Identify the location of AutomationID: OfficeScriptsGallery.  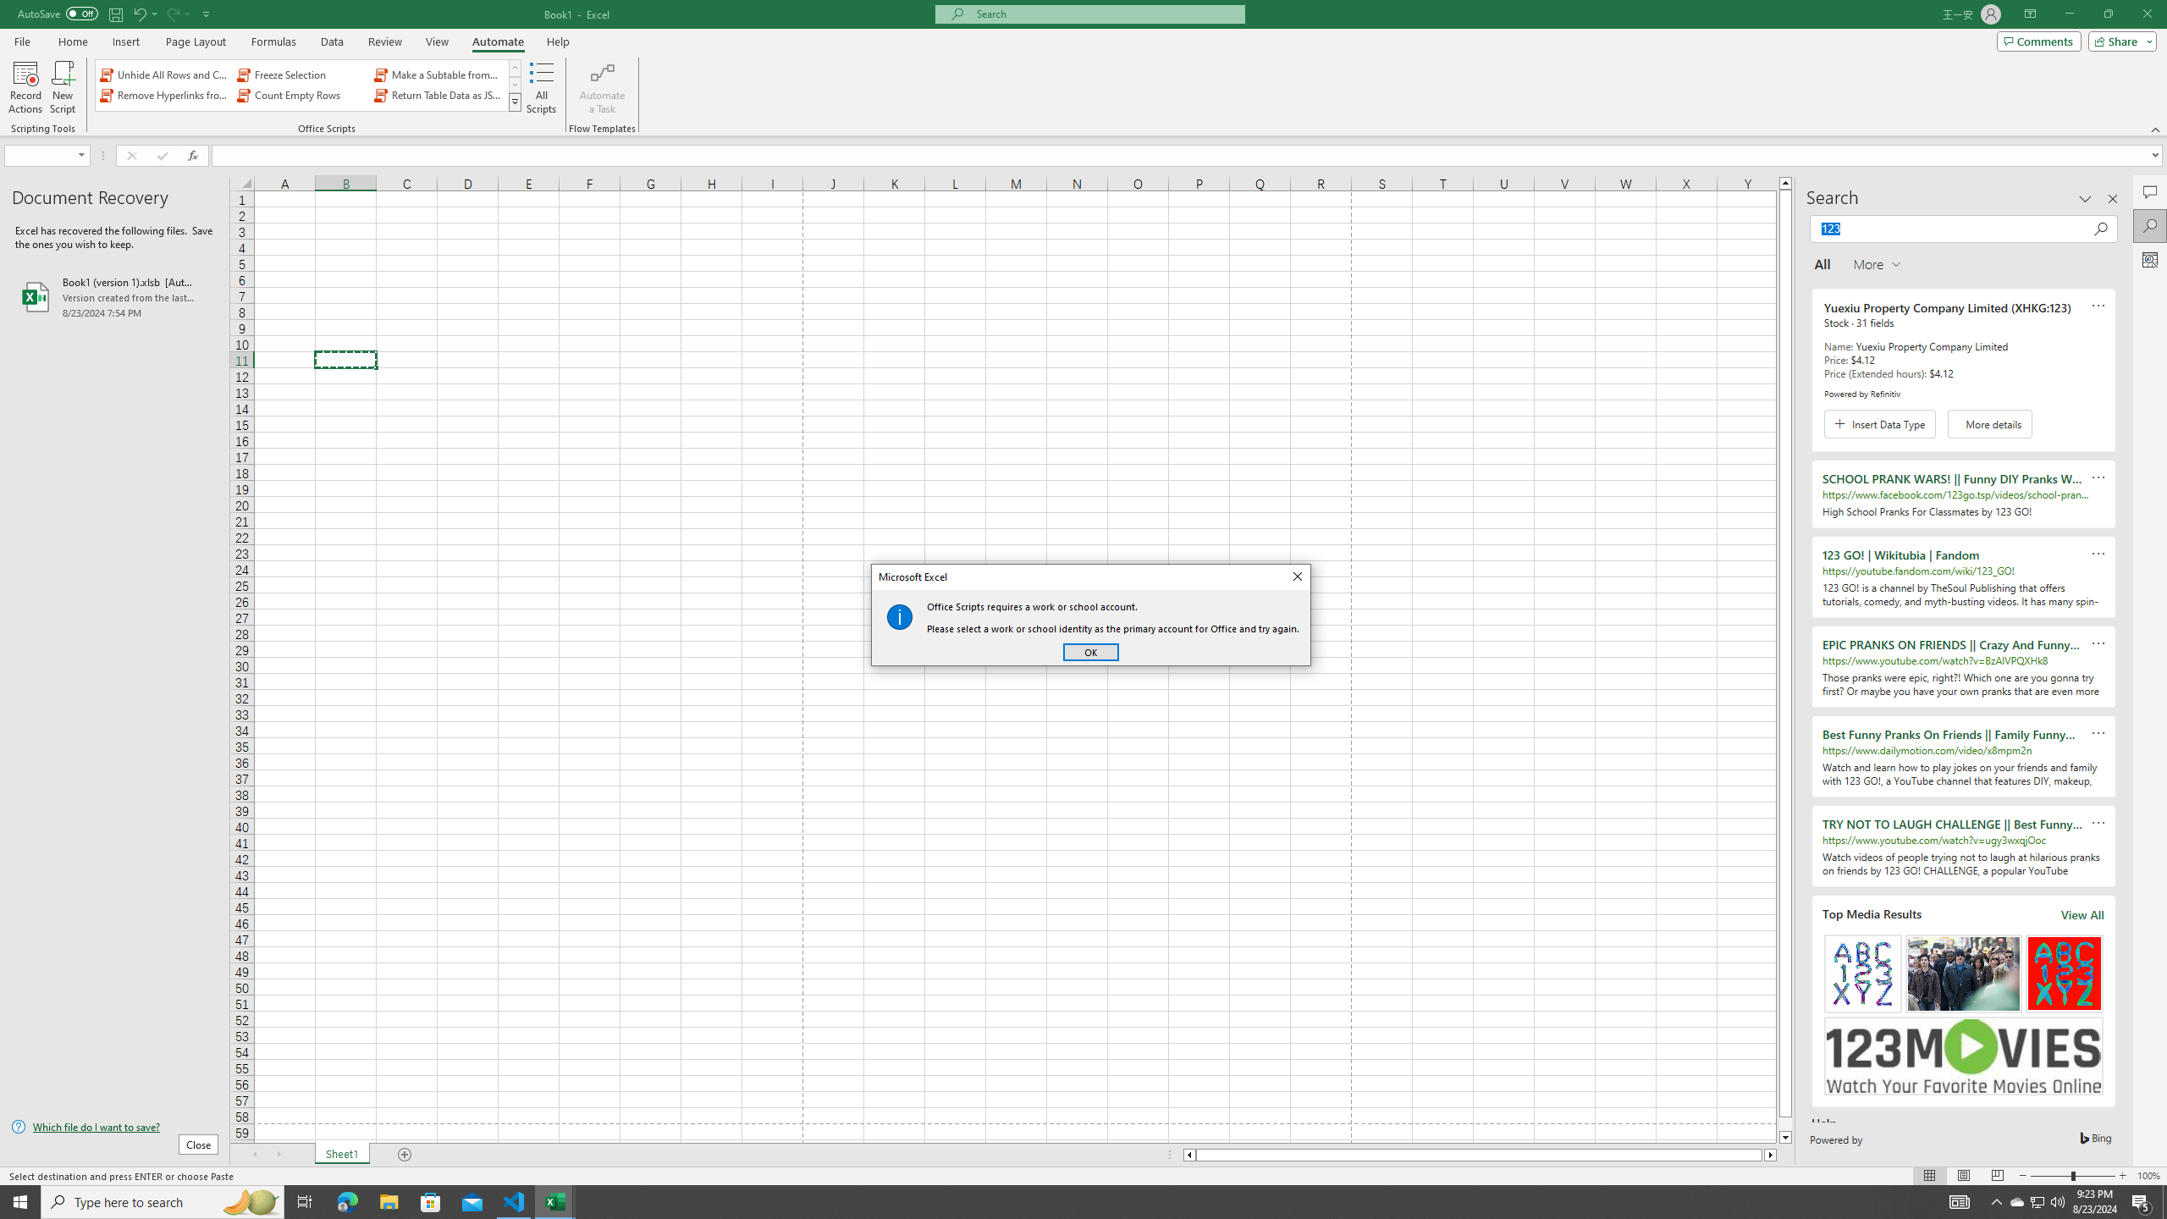
(308, 85).